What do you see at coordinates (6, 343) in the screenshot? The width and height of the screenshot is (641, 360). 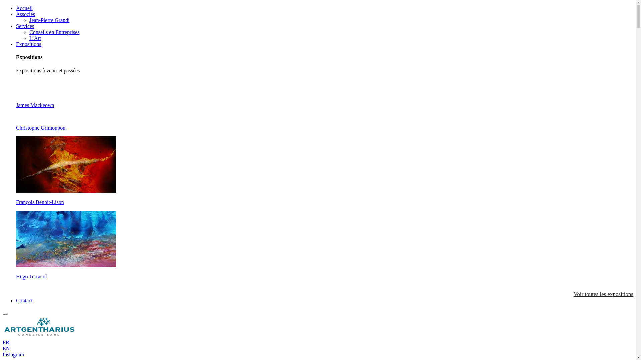 I see `FR` at bounding box center [6, 343].